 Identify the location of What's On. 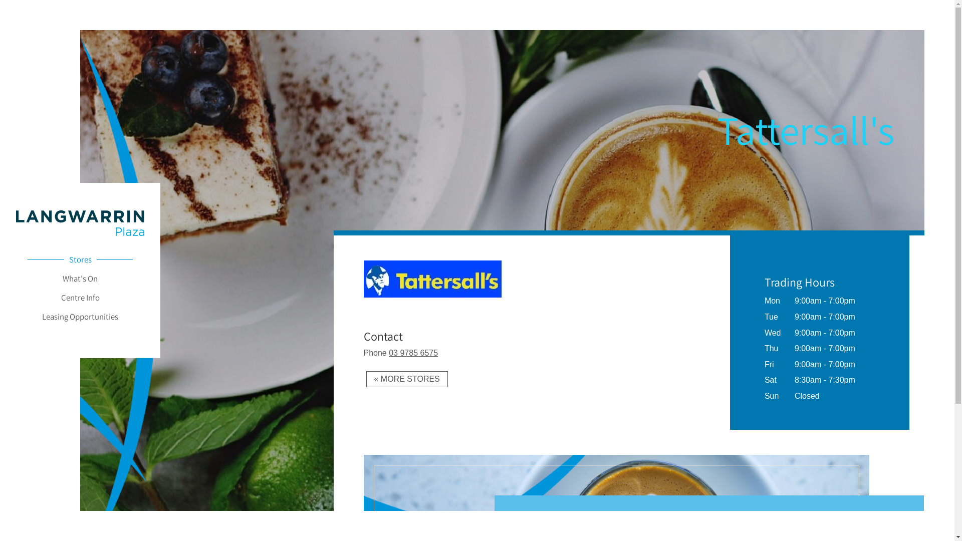
(80, 278).